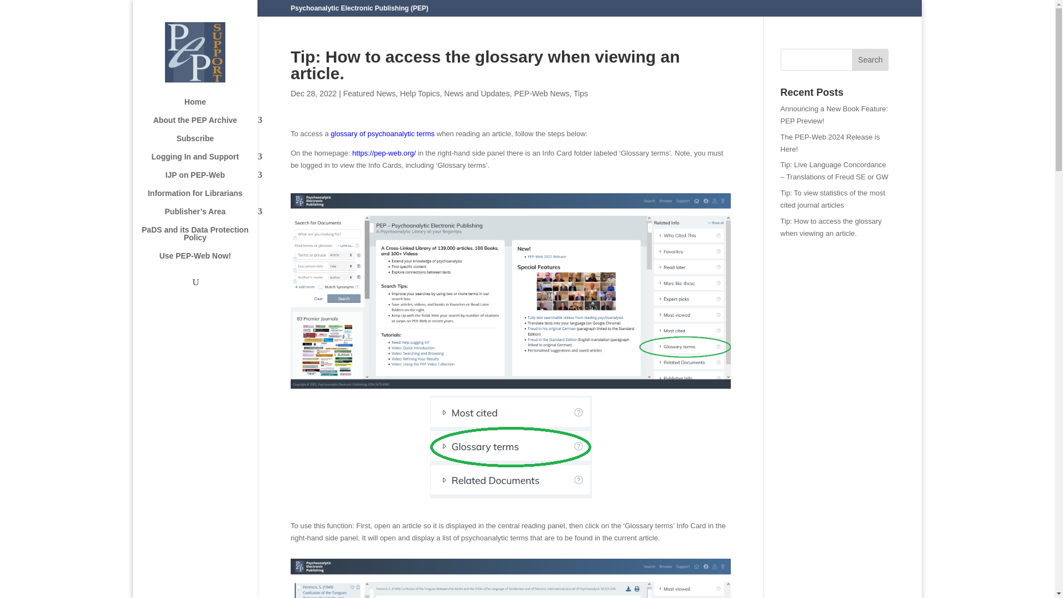  What do you see at coordinates (206, 261) in the screenshot?
I see `Use PEP-Web Now!` at bounding box center [206, 261].